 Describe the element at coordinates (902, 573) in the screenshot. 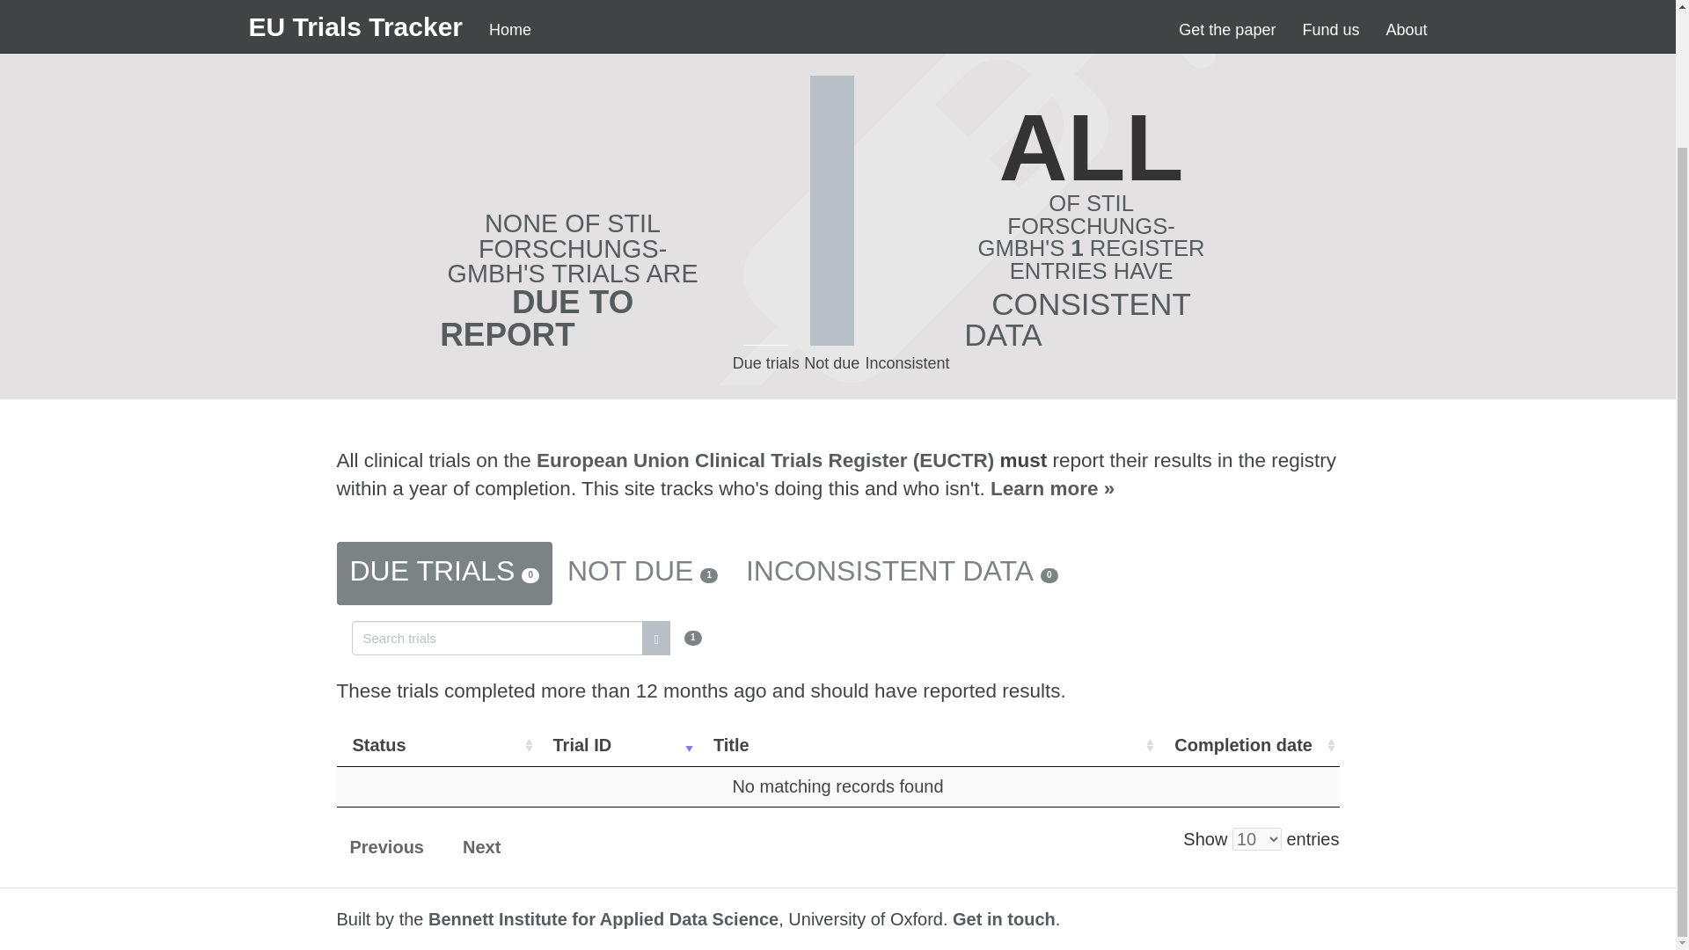

I see `INCONSISTENT DATA0` at that location.